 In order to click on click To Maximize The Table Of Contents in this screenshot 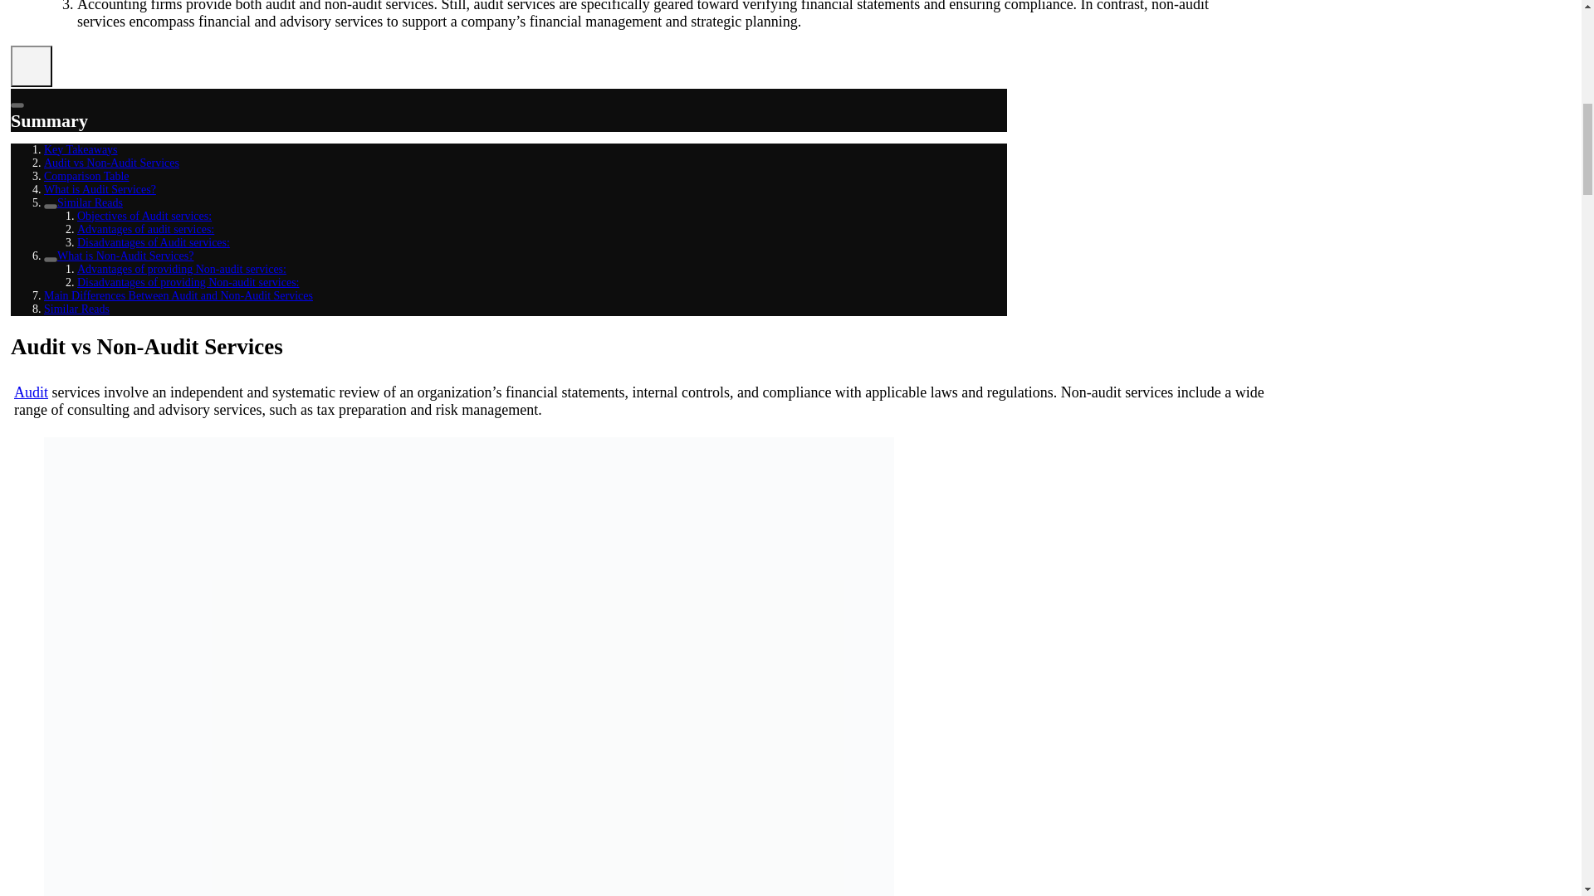, I will do `click(32, 66)`.